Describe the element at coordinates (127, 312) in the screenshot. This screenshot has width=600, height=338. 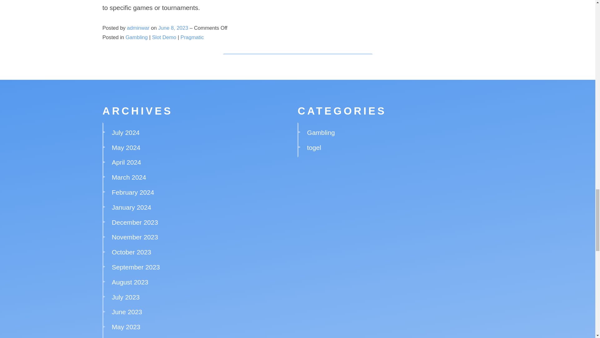
I see `June 2023` at that location.